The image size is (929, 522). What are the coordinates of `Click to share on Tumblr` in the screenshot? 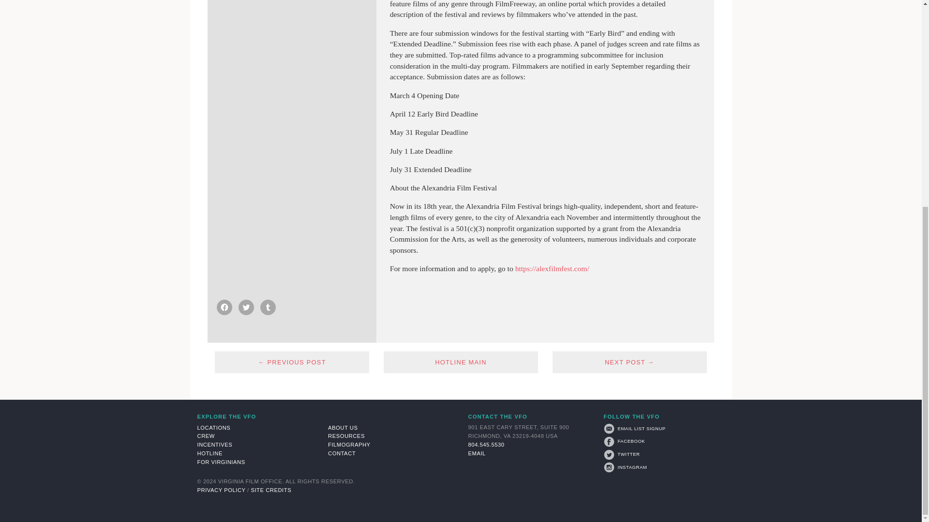 It's located at (268, 307).